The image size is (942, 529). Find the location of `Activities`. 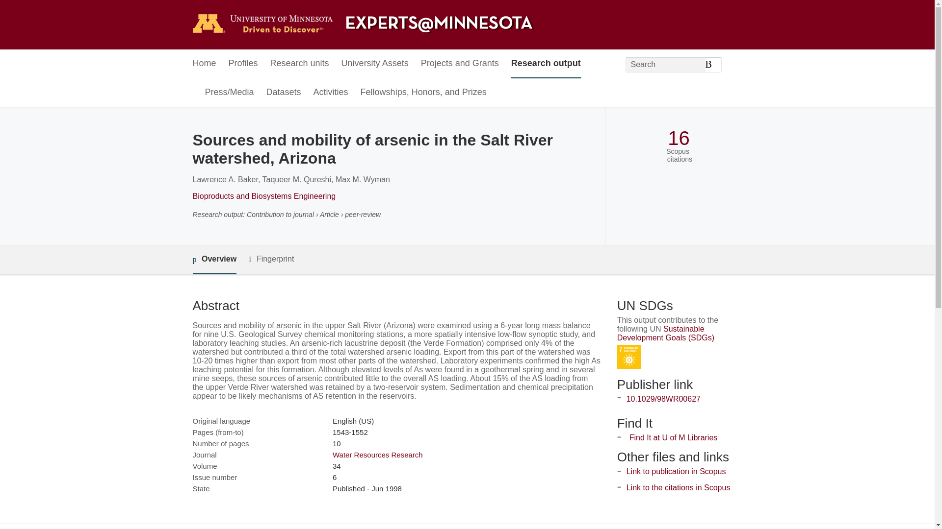

Activities is located at coordinates (331, 93).